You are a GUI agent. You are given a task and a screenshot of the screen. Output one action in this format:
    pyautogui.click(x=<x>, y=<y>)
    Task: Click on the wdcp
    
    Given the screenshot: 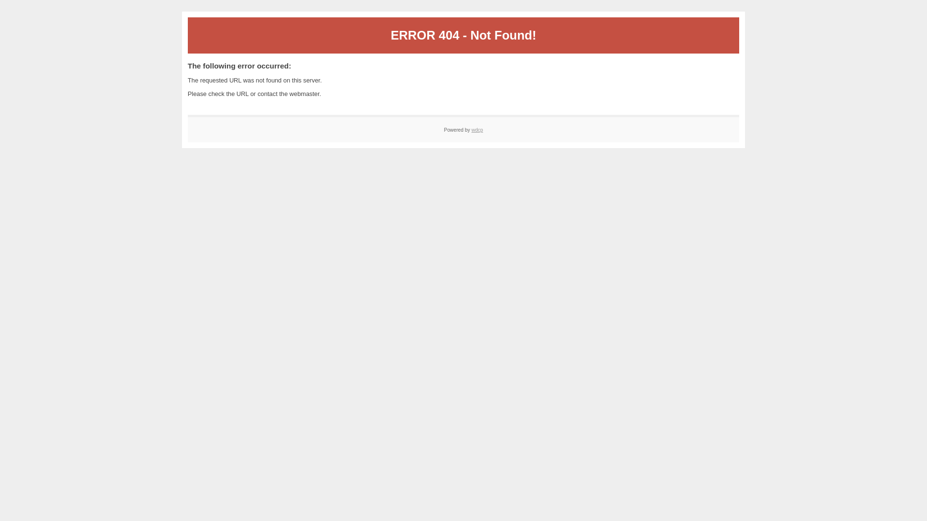 What is the action you would take?
    pyautogui.click(x=477, y=130)
    